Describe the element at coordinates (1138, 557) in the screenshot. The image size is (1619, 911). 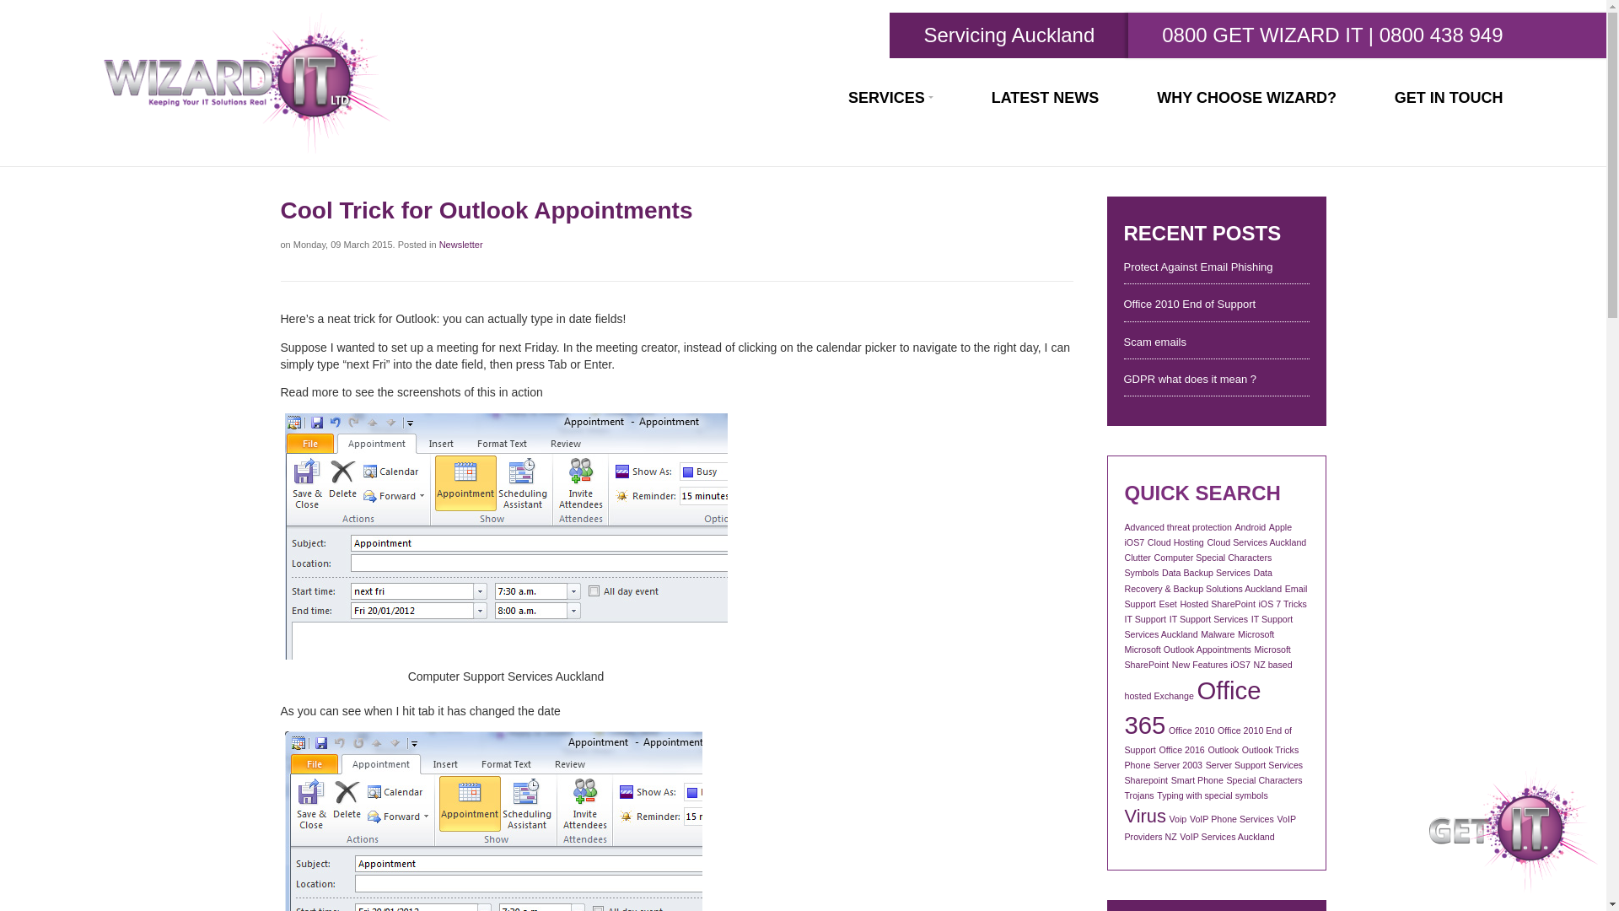
I see `Clutter` at that location.